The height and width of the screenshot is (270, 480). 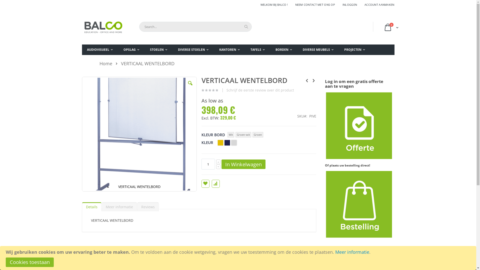 What do you see at coordinates (100, 50) in the screenshot?
I see `AUDIOVISUEEL` at bounding box center [100, 50].